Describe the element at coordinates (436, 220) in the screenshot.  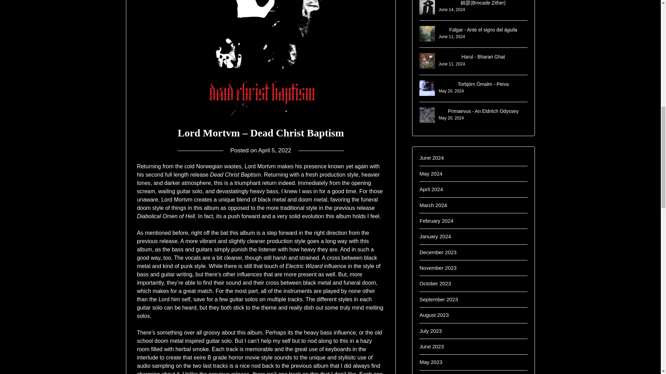
I see `February 2024` at that location.